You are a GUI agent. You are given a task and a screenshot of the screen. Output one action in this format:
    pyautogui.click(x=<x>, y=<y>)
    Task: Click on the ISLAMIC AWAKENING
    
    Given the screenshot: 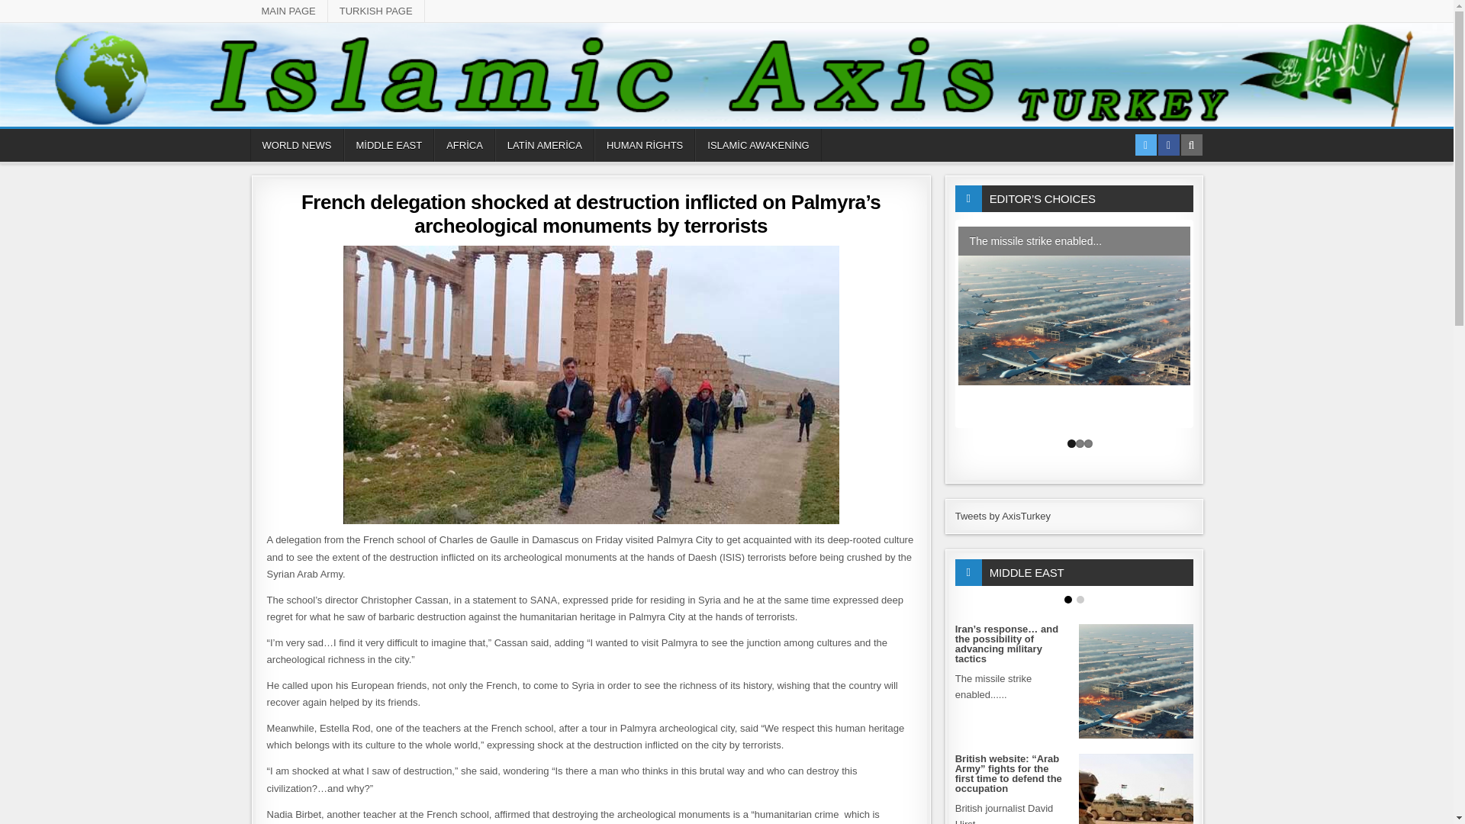 What is the action you would take?
    pyautogui.click(x=757, y=145)
    